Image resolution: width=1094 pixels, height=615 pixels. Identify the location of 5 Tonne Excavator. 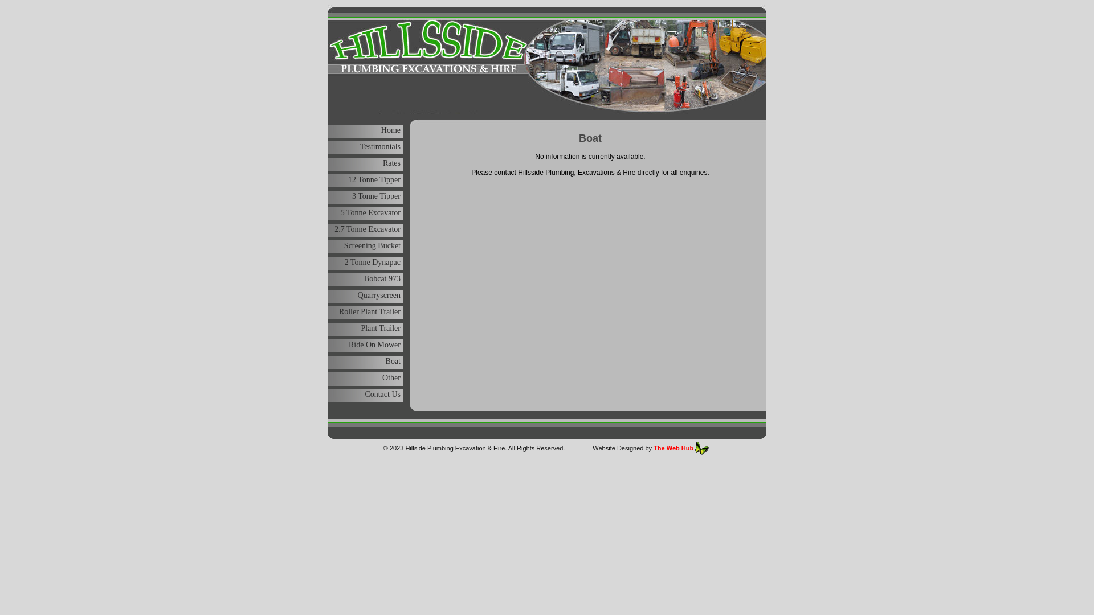
(370, 213).